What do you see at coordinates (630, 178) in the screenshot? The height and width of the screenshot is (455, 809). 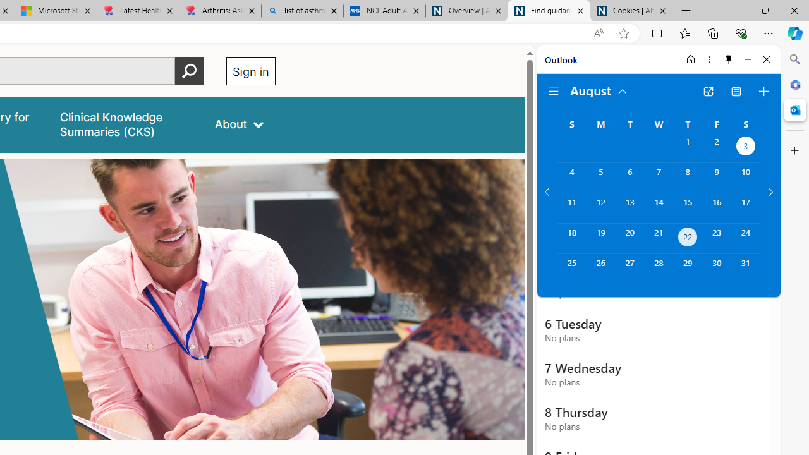 I see `Tuesday, August 6, 2024. ` at bounding box center [630, 178].